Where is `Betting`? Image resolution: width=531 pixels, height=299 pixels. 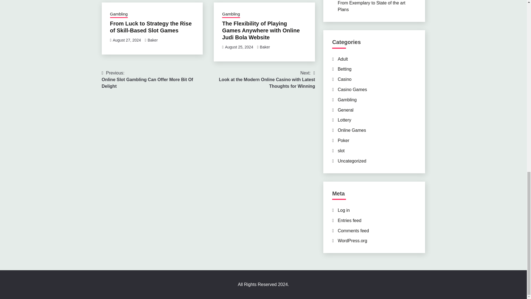 Betting is located at coordinates (155, 80).